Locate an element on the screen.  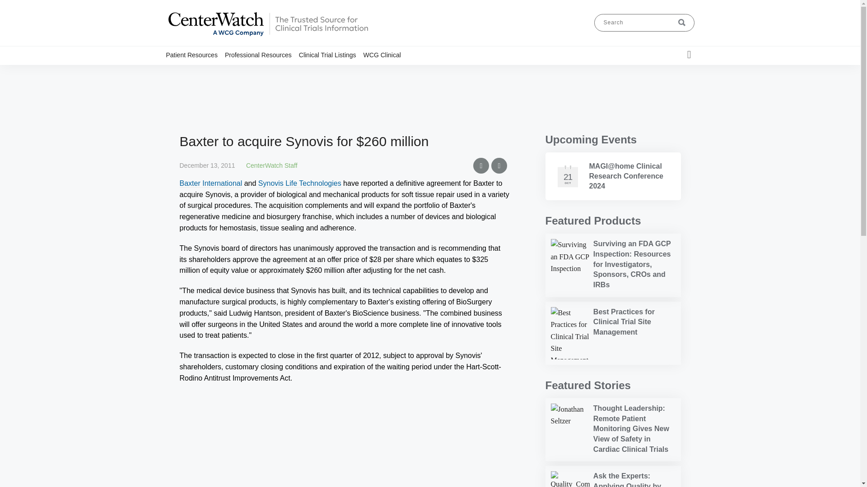
What are Clinical Trials? is located at coordinates (215, 72).